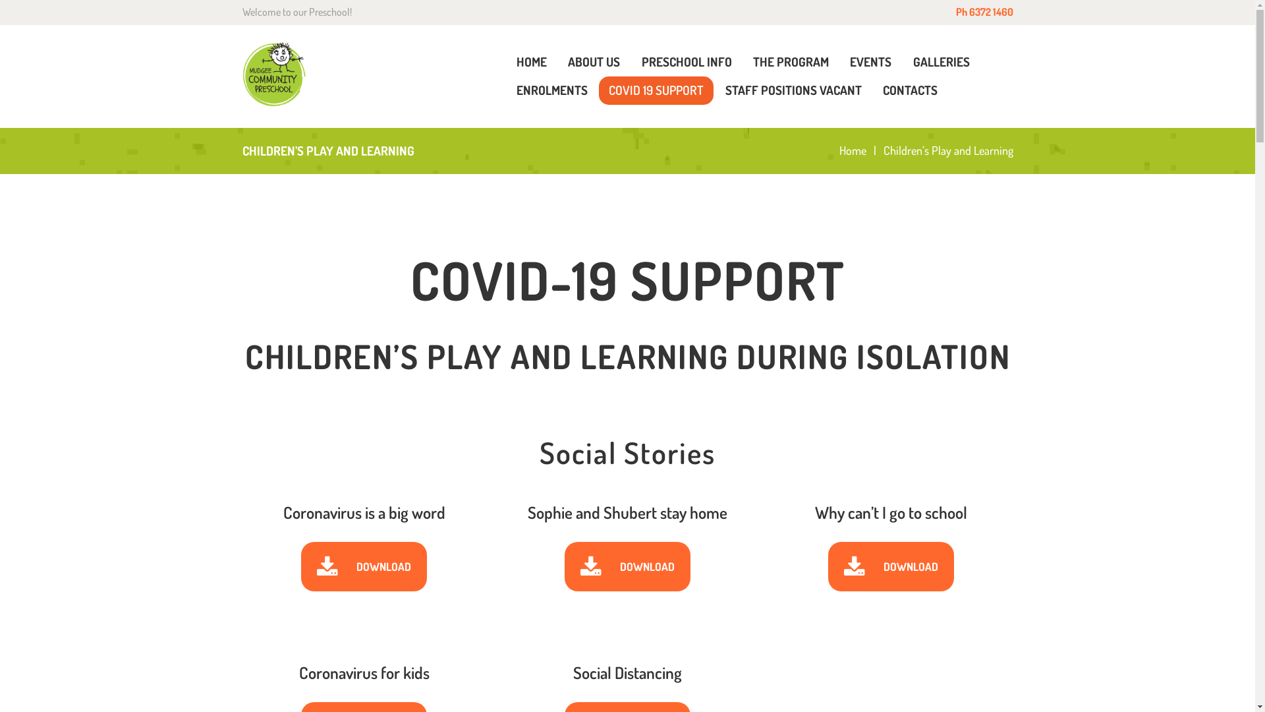  Describe the element at coordinates (627, 567) in the screenshot. I see `DOWNLOAD` at that location.